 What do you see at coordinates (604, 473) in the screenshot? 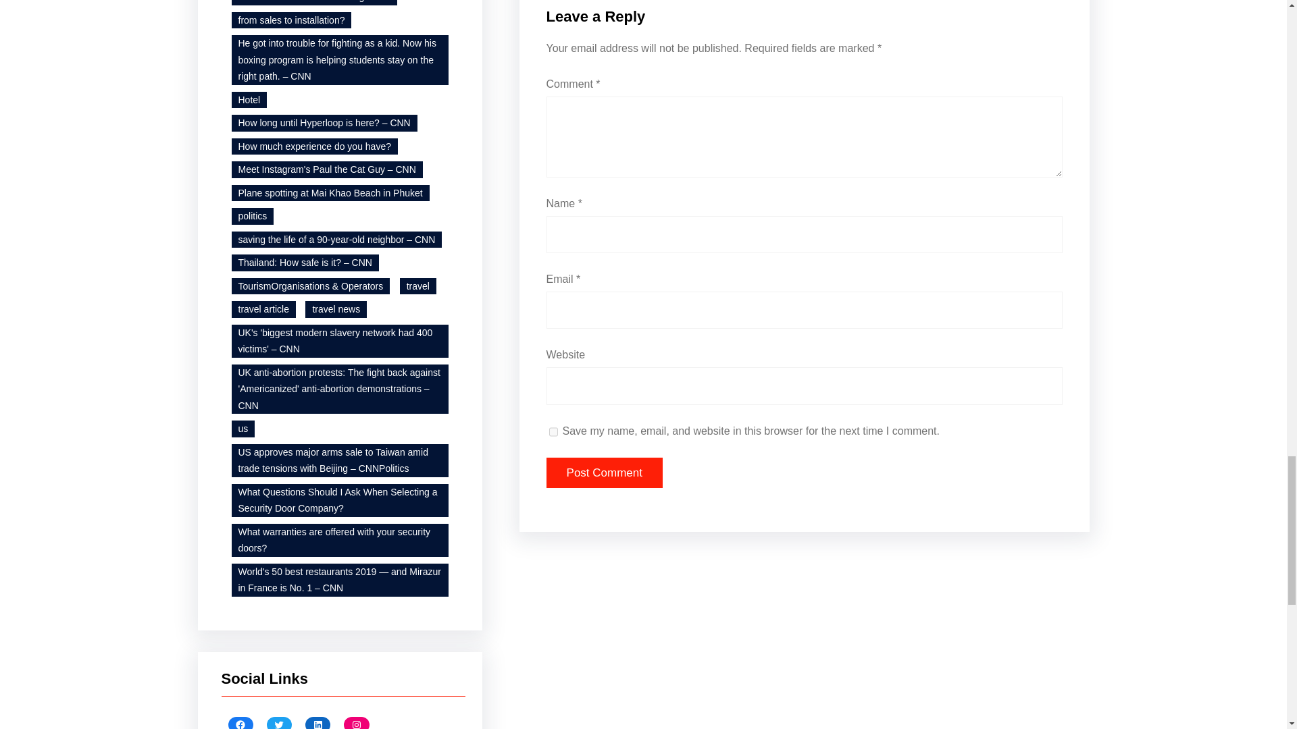
I see `Post Comment` at bounding box center [604, 473].